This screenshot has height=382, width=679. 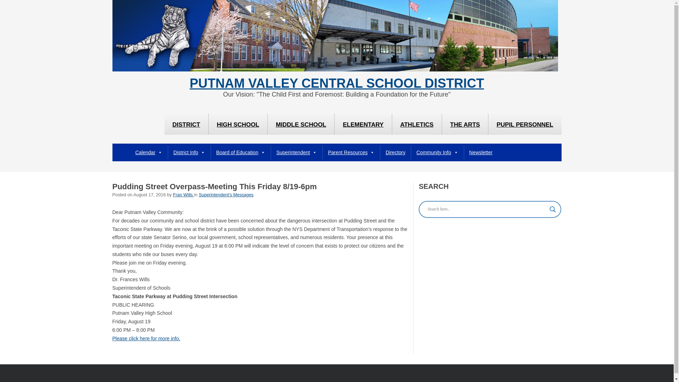 What do you see at coordinates (149, 152) in the screenshot?
I see `Calendar` at bounding box center [149, 152].